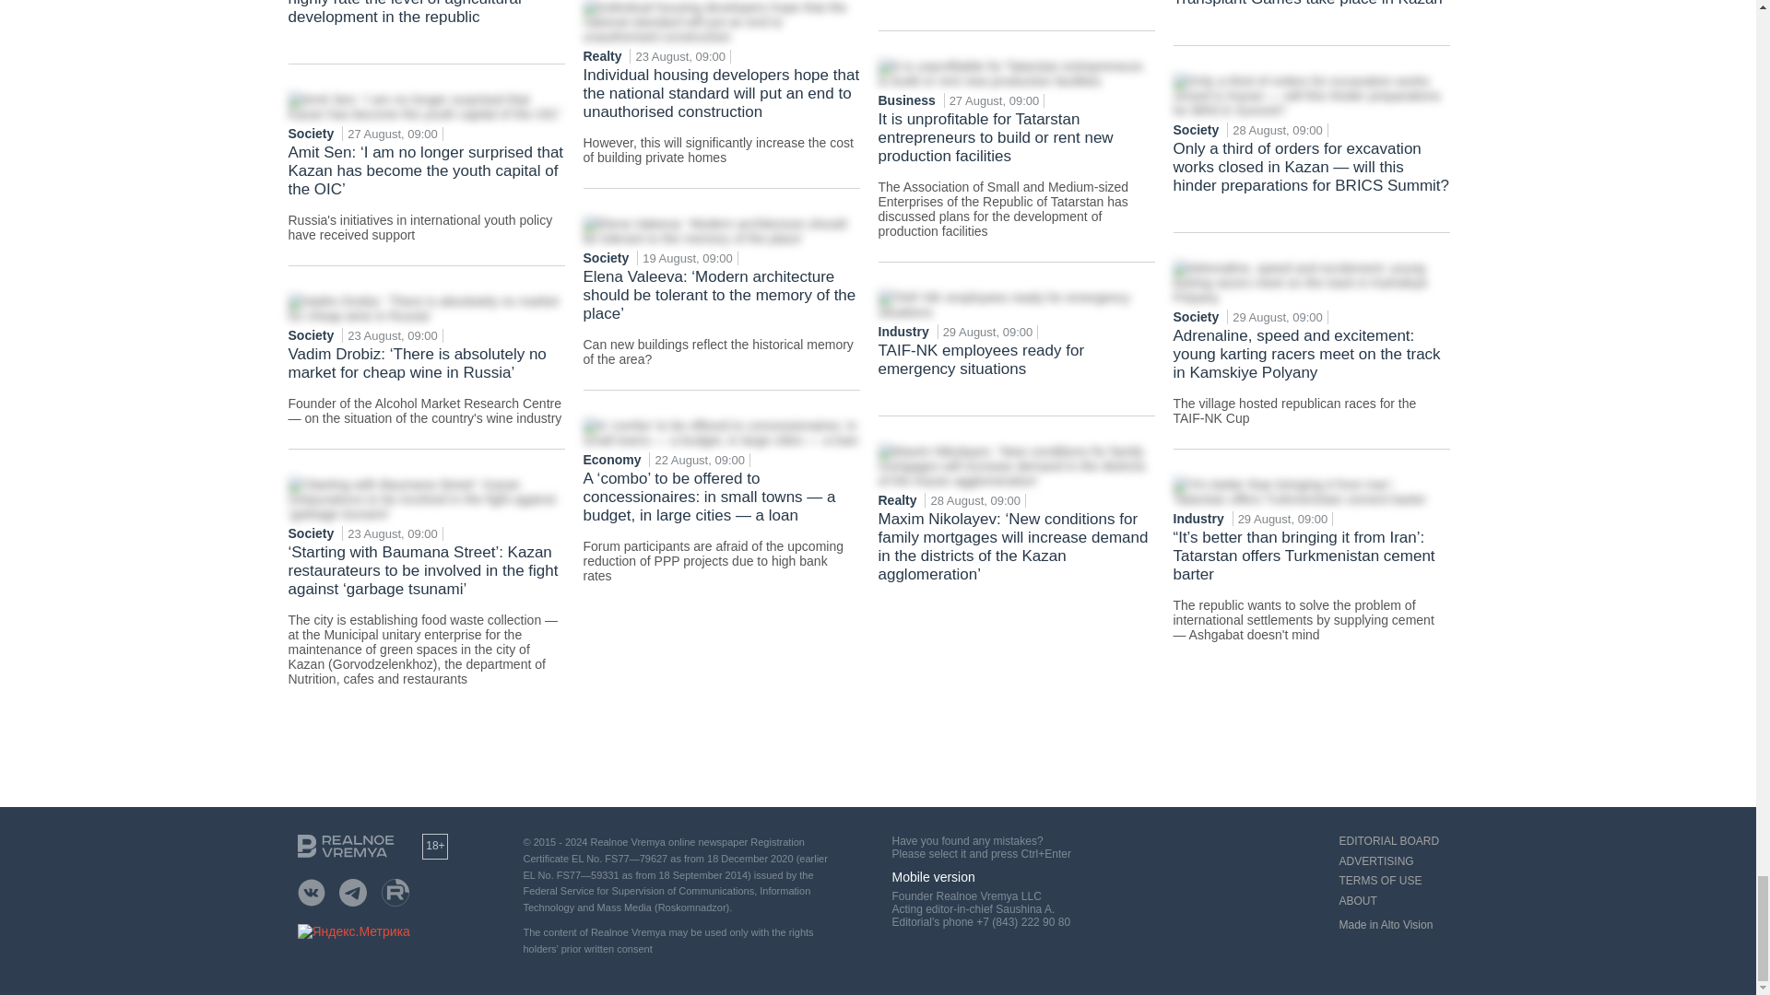  I want to click on Society, so click(312, 335).